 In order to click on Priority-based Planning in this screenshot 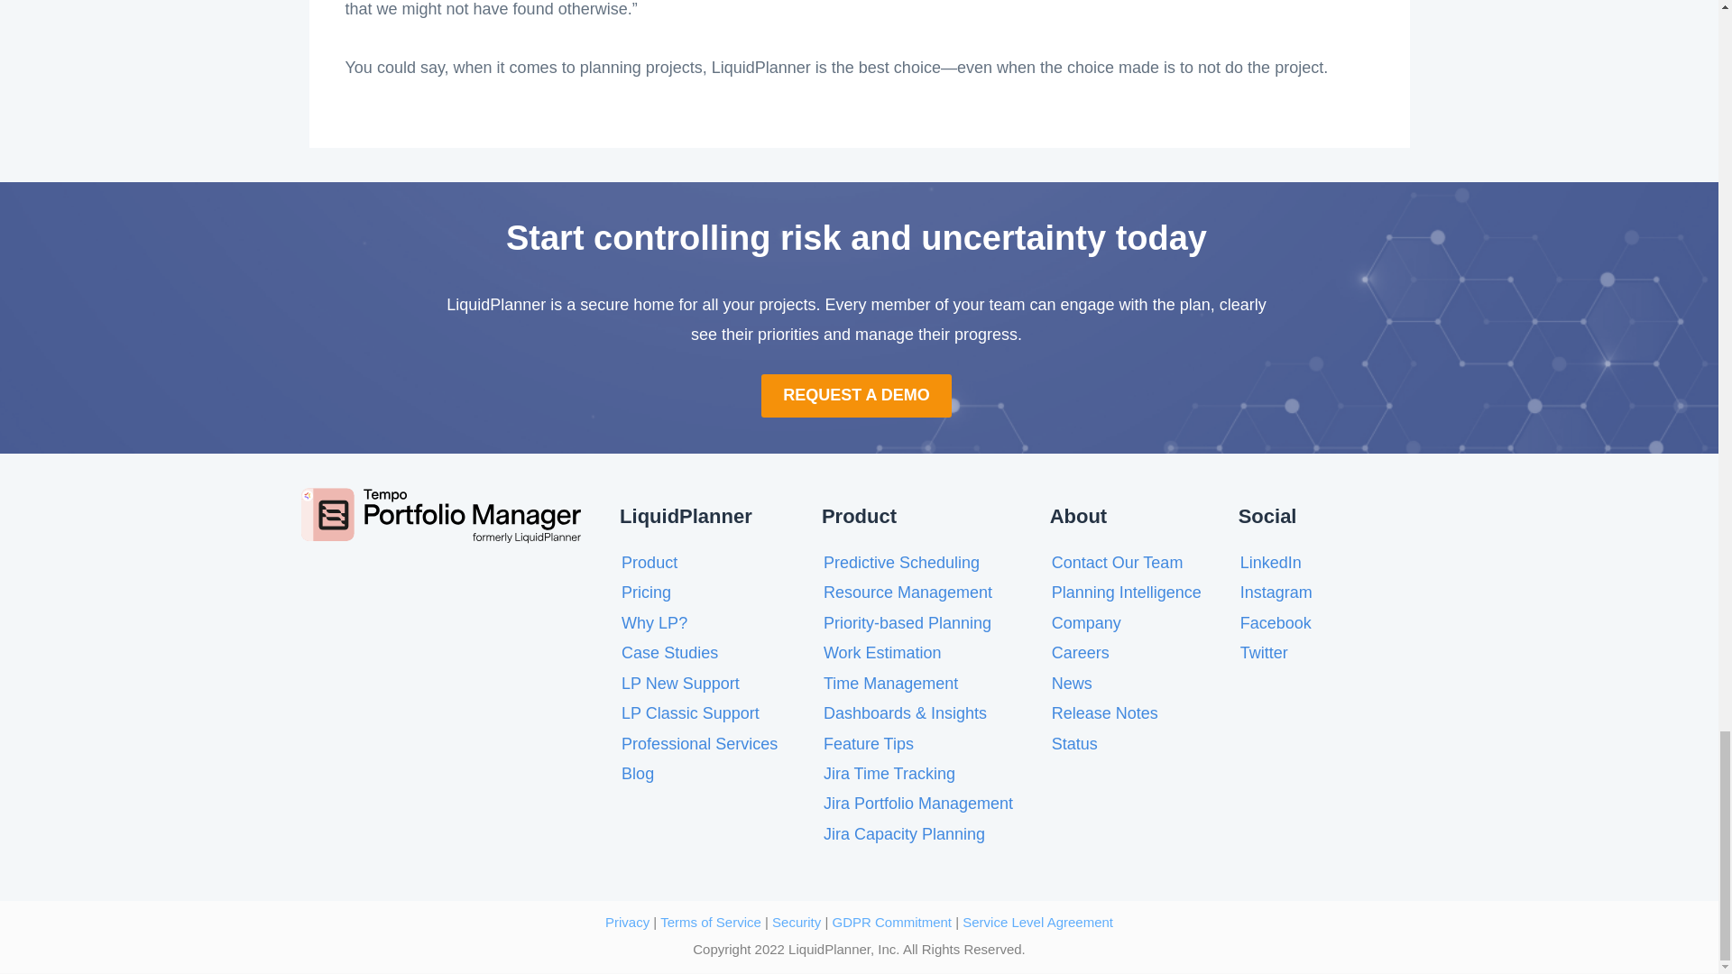, I will do `click(907, 622)`.